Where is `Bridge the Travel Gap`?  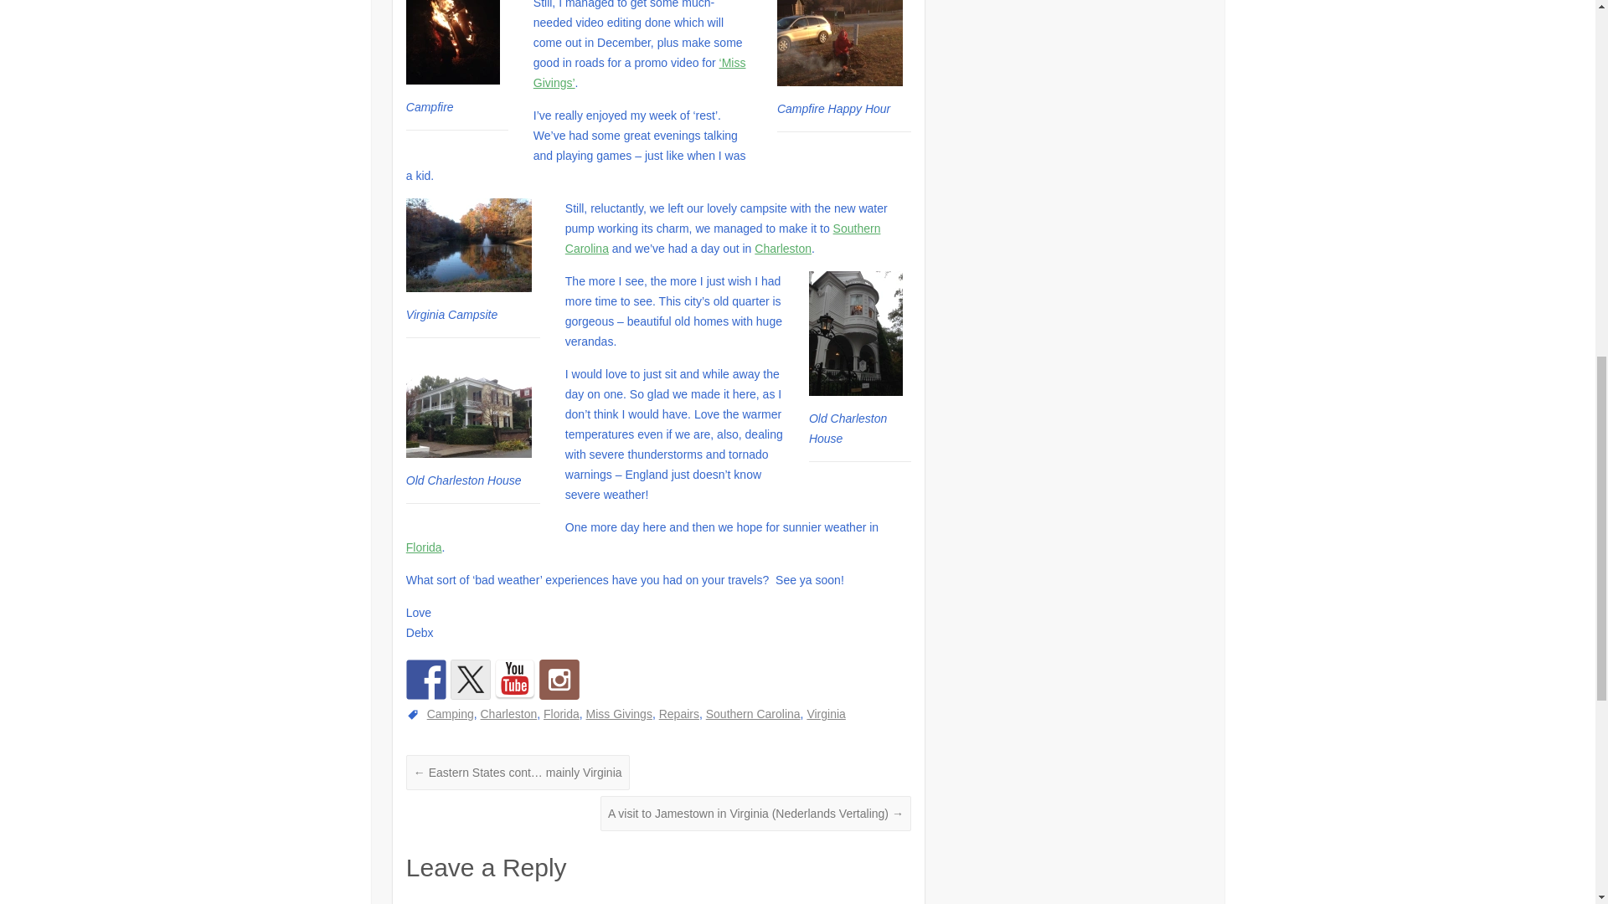 Bridge the Travel Gap is located at coordinates (426, 680).